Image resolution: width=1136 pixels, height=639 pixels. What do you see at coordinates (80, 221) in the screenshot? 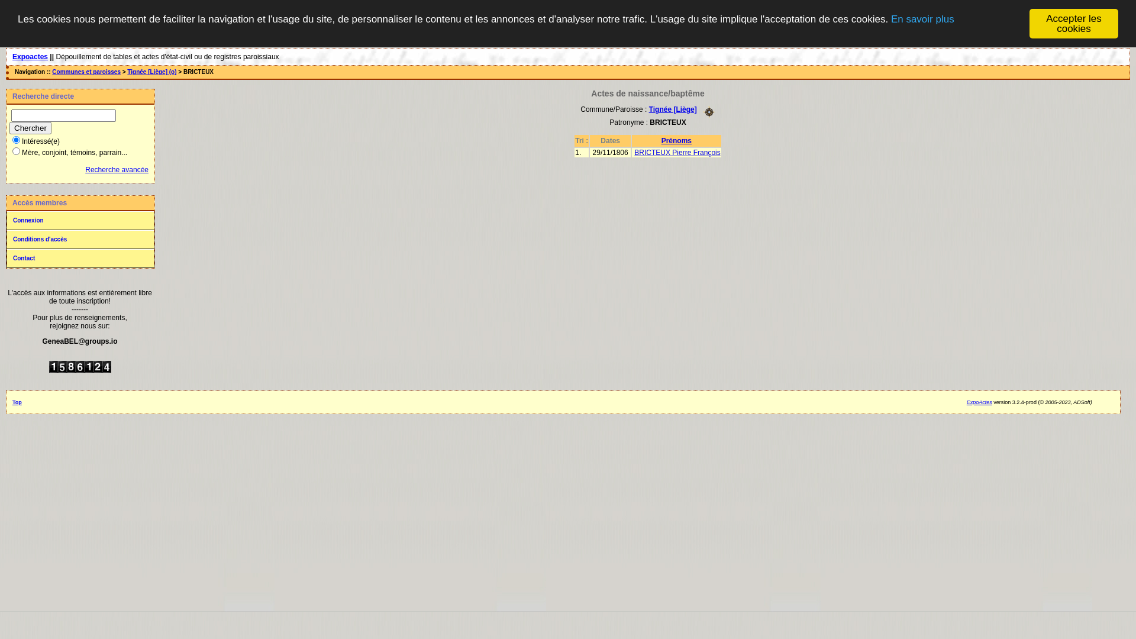
I see `Connexion` at bounding box center [80, 221].